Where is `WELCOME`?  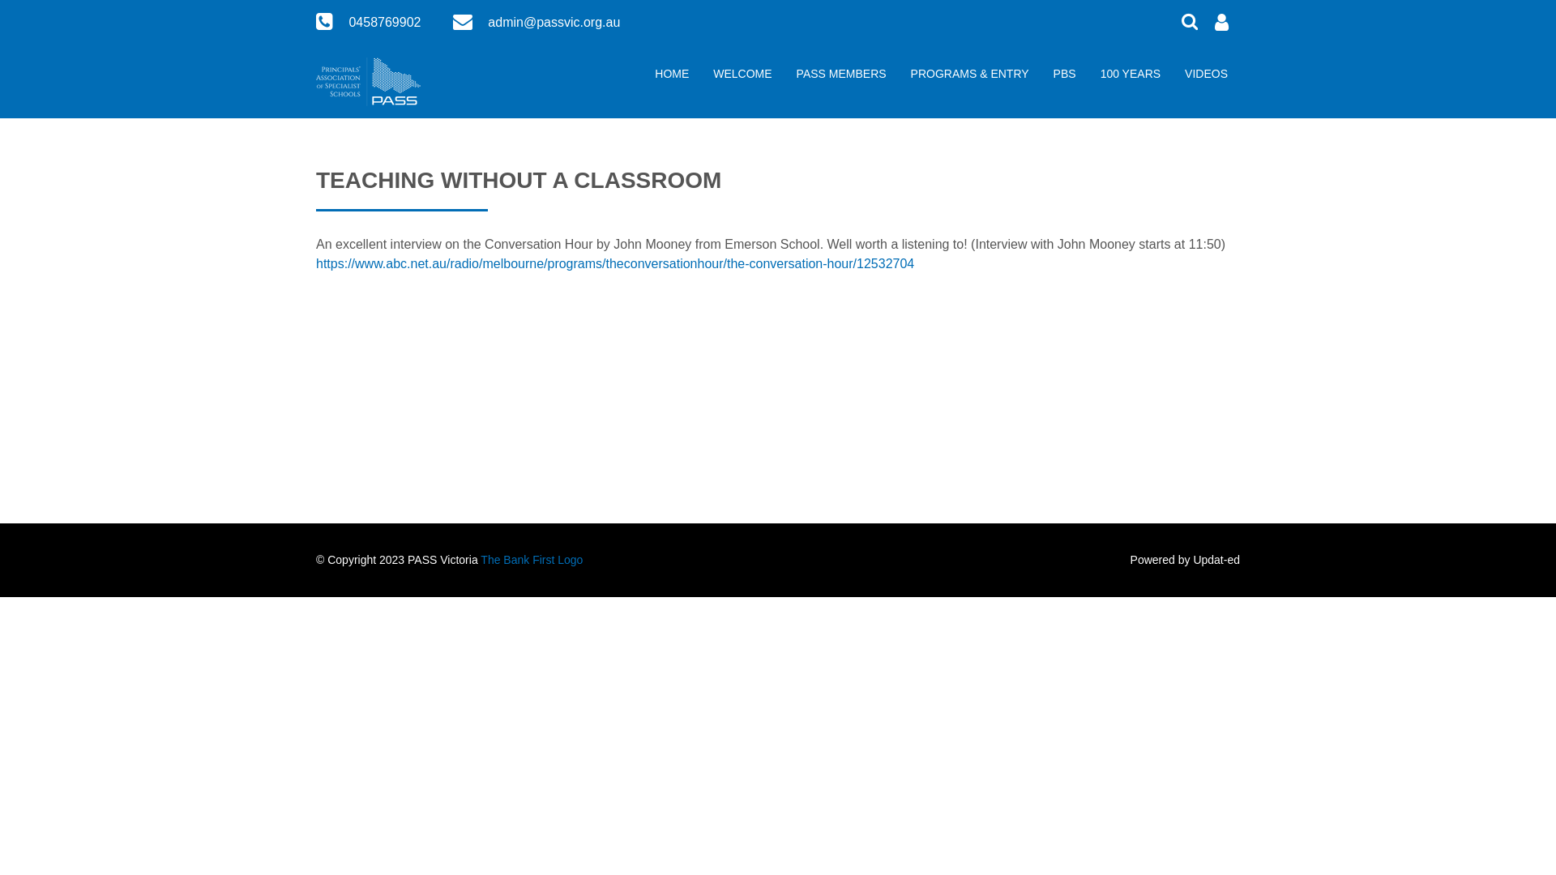 WELCOME is located at coordinates (742, 76).